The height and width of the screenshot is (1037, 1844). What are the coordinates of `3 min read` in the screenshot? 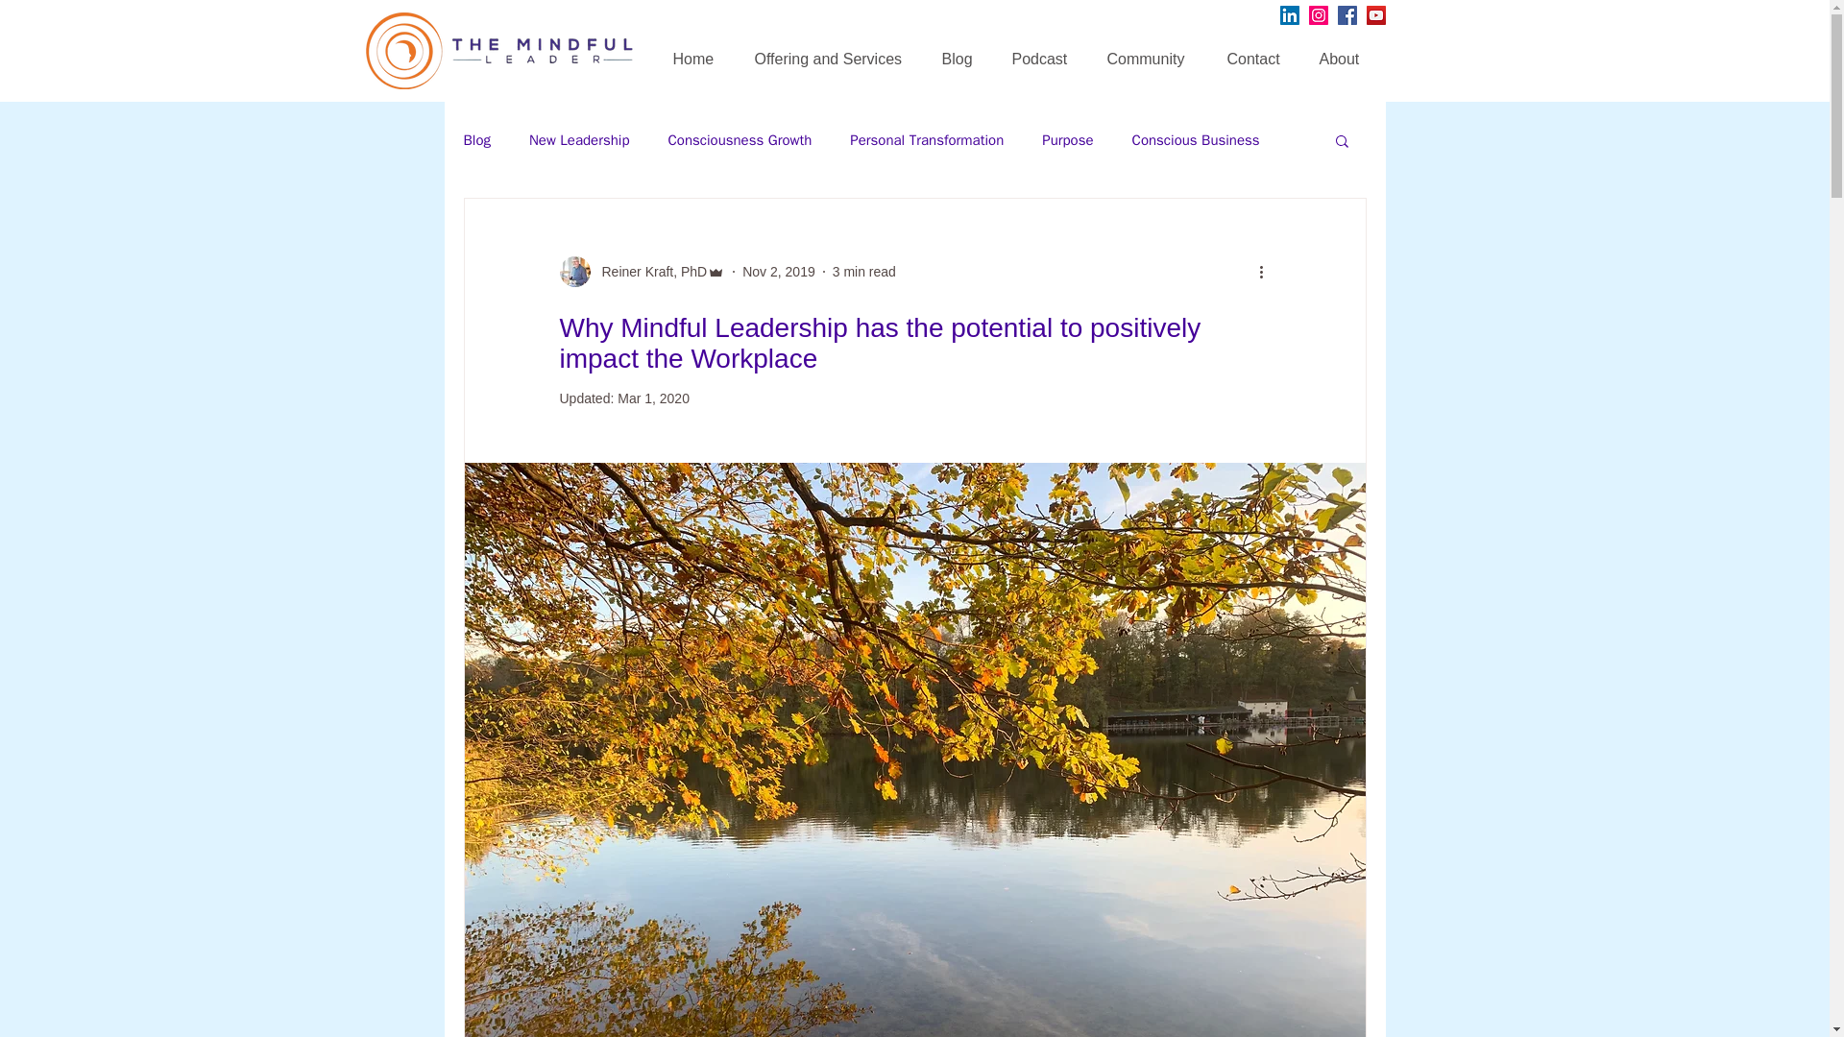 It's located at (864, 271).